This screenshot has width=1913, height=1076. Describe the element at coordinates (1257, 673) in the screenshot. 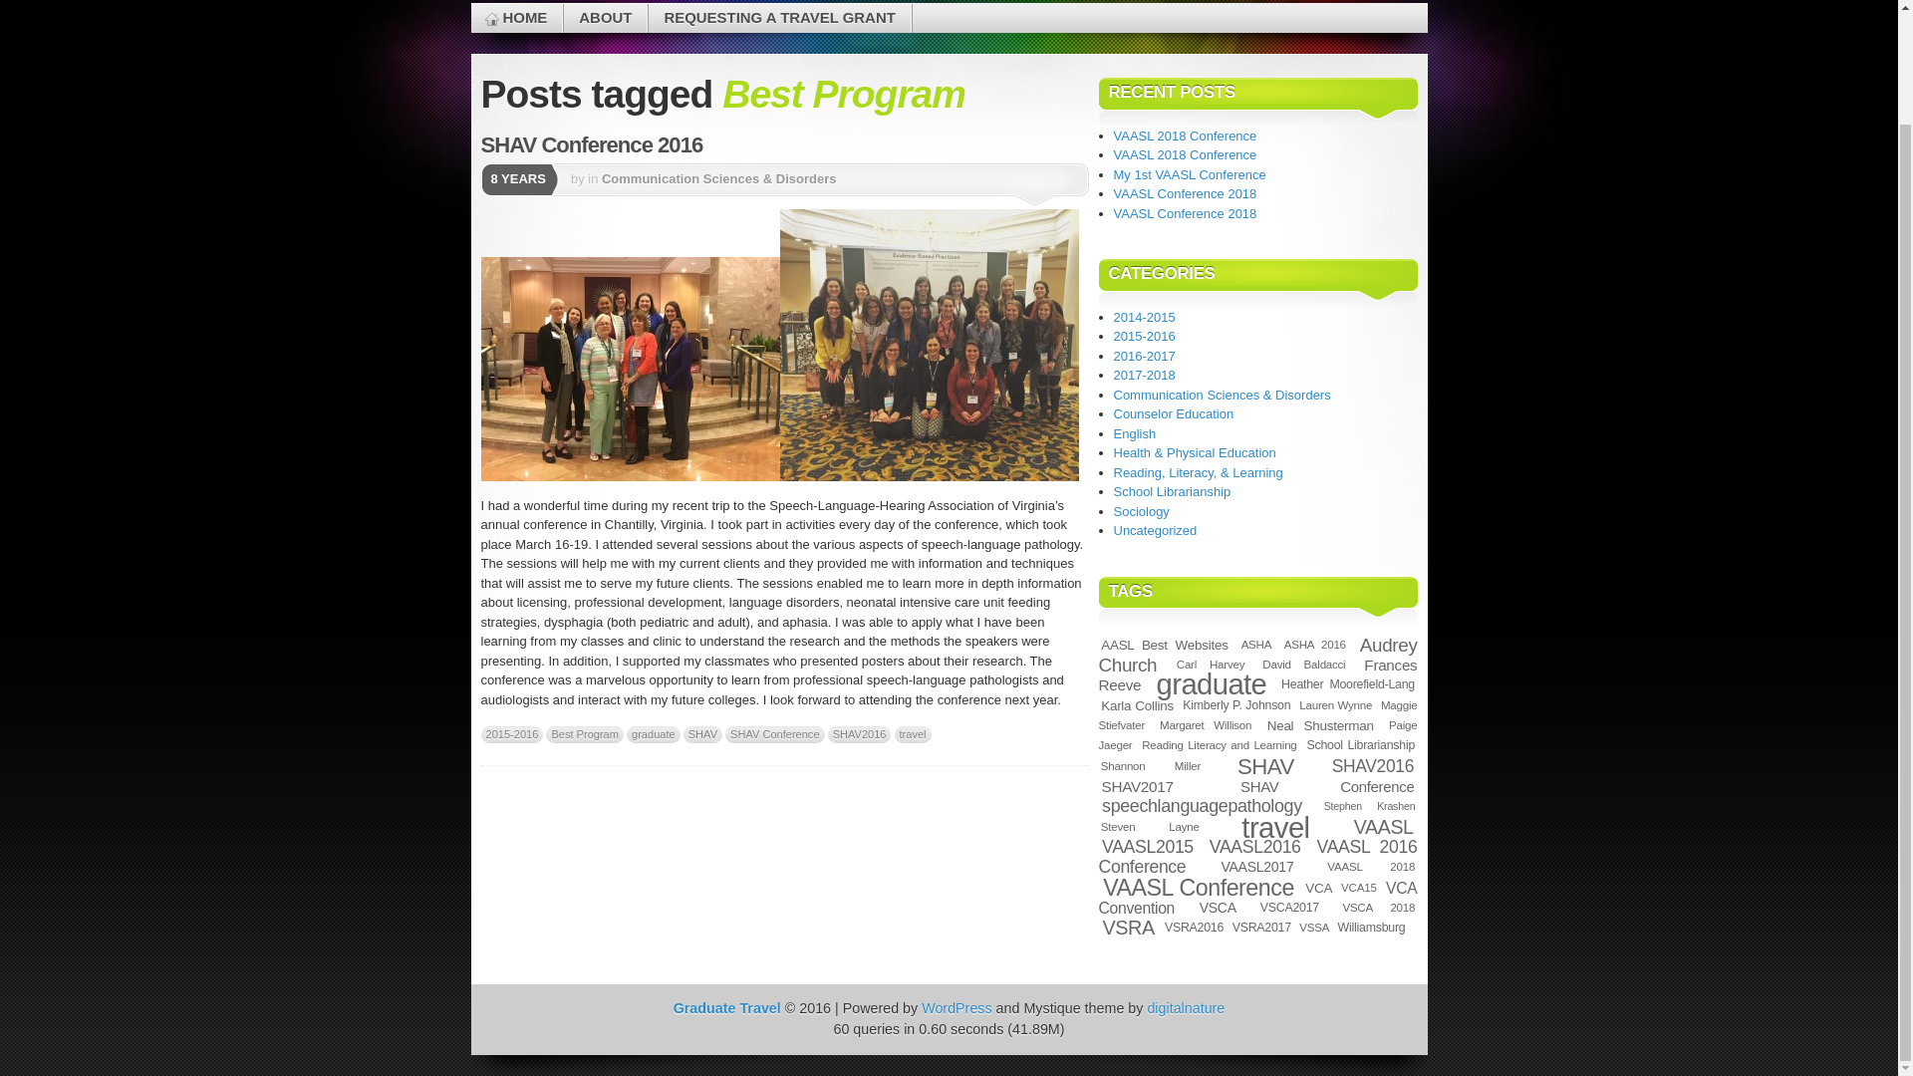

I see `Frances Reeve` at that location.